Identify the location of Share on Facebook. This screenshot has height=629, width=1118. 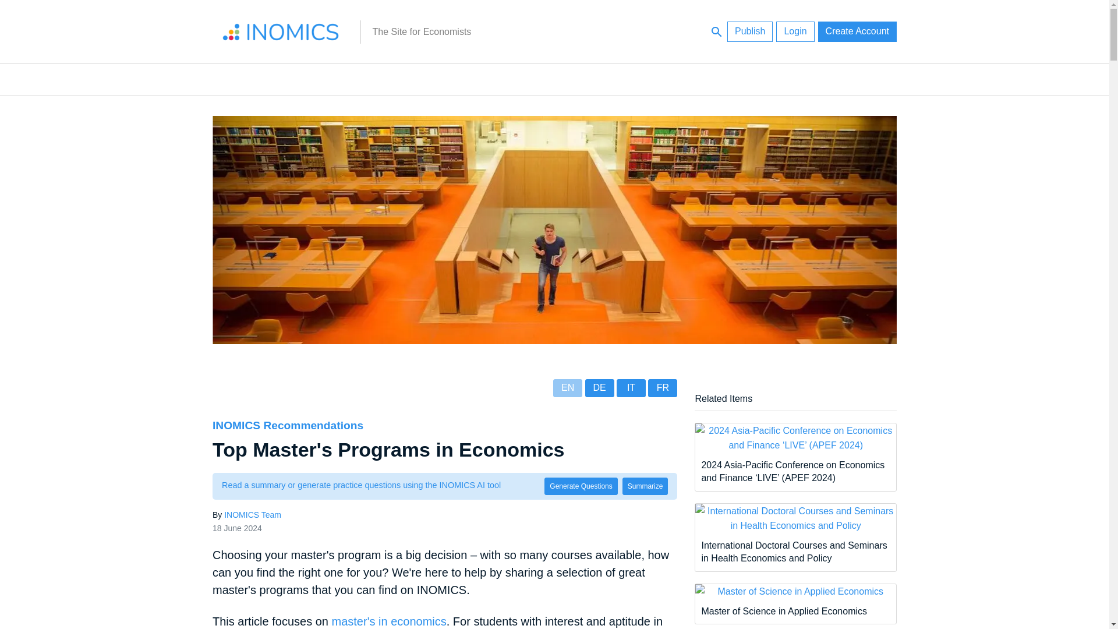
(172, 469).